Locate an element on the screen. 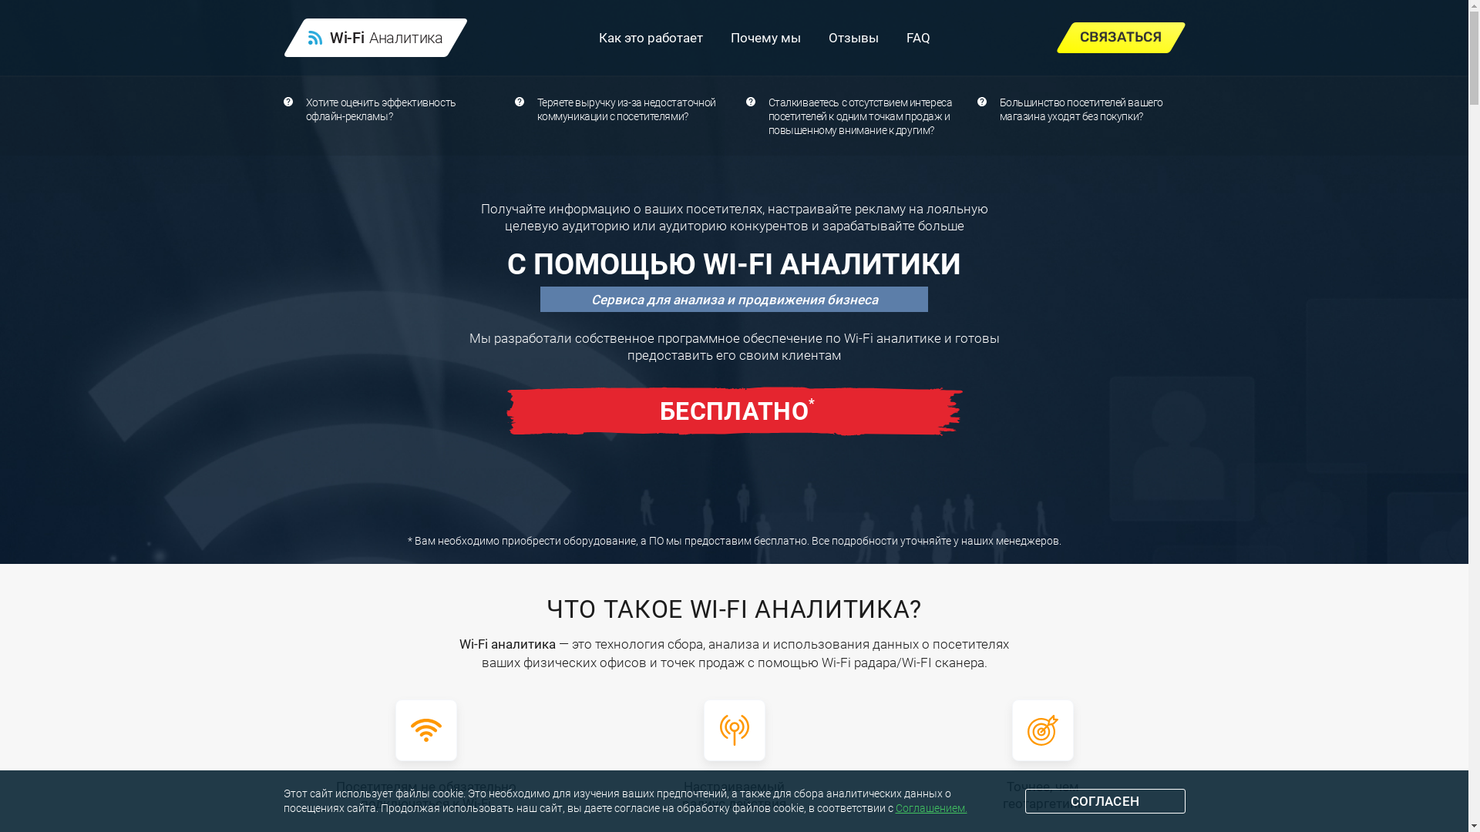 The width and height of the screenshot is (1480, 832). FAQ is located at coordinates (919, 38).